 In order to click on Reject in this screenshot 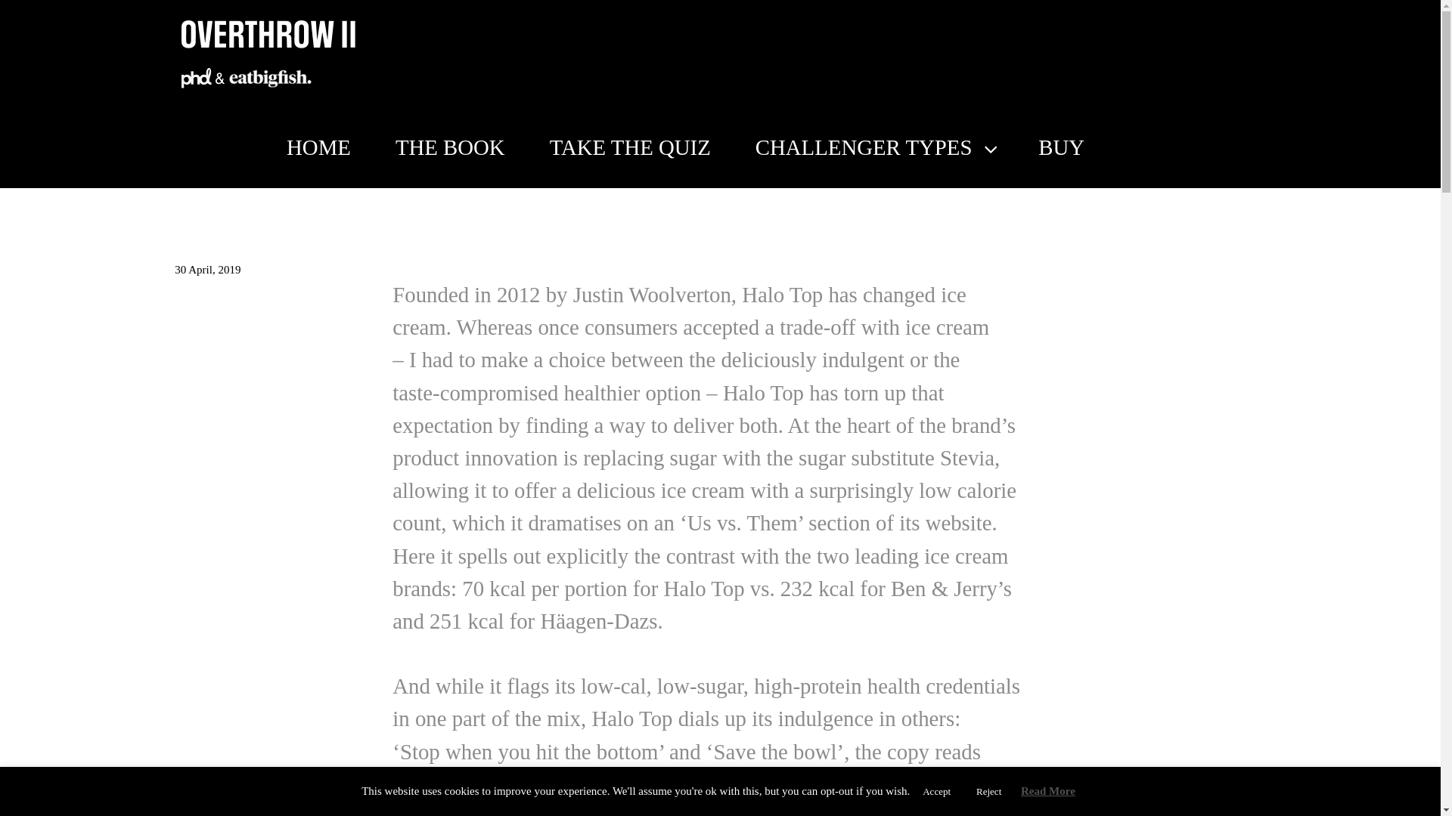, I will do `click(988, 791)`.